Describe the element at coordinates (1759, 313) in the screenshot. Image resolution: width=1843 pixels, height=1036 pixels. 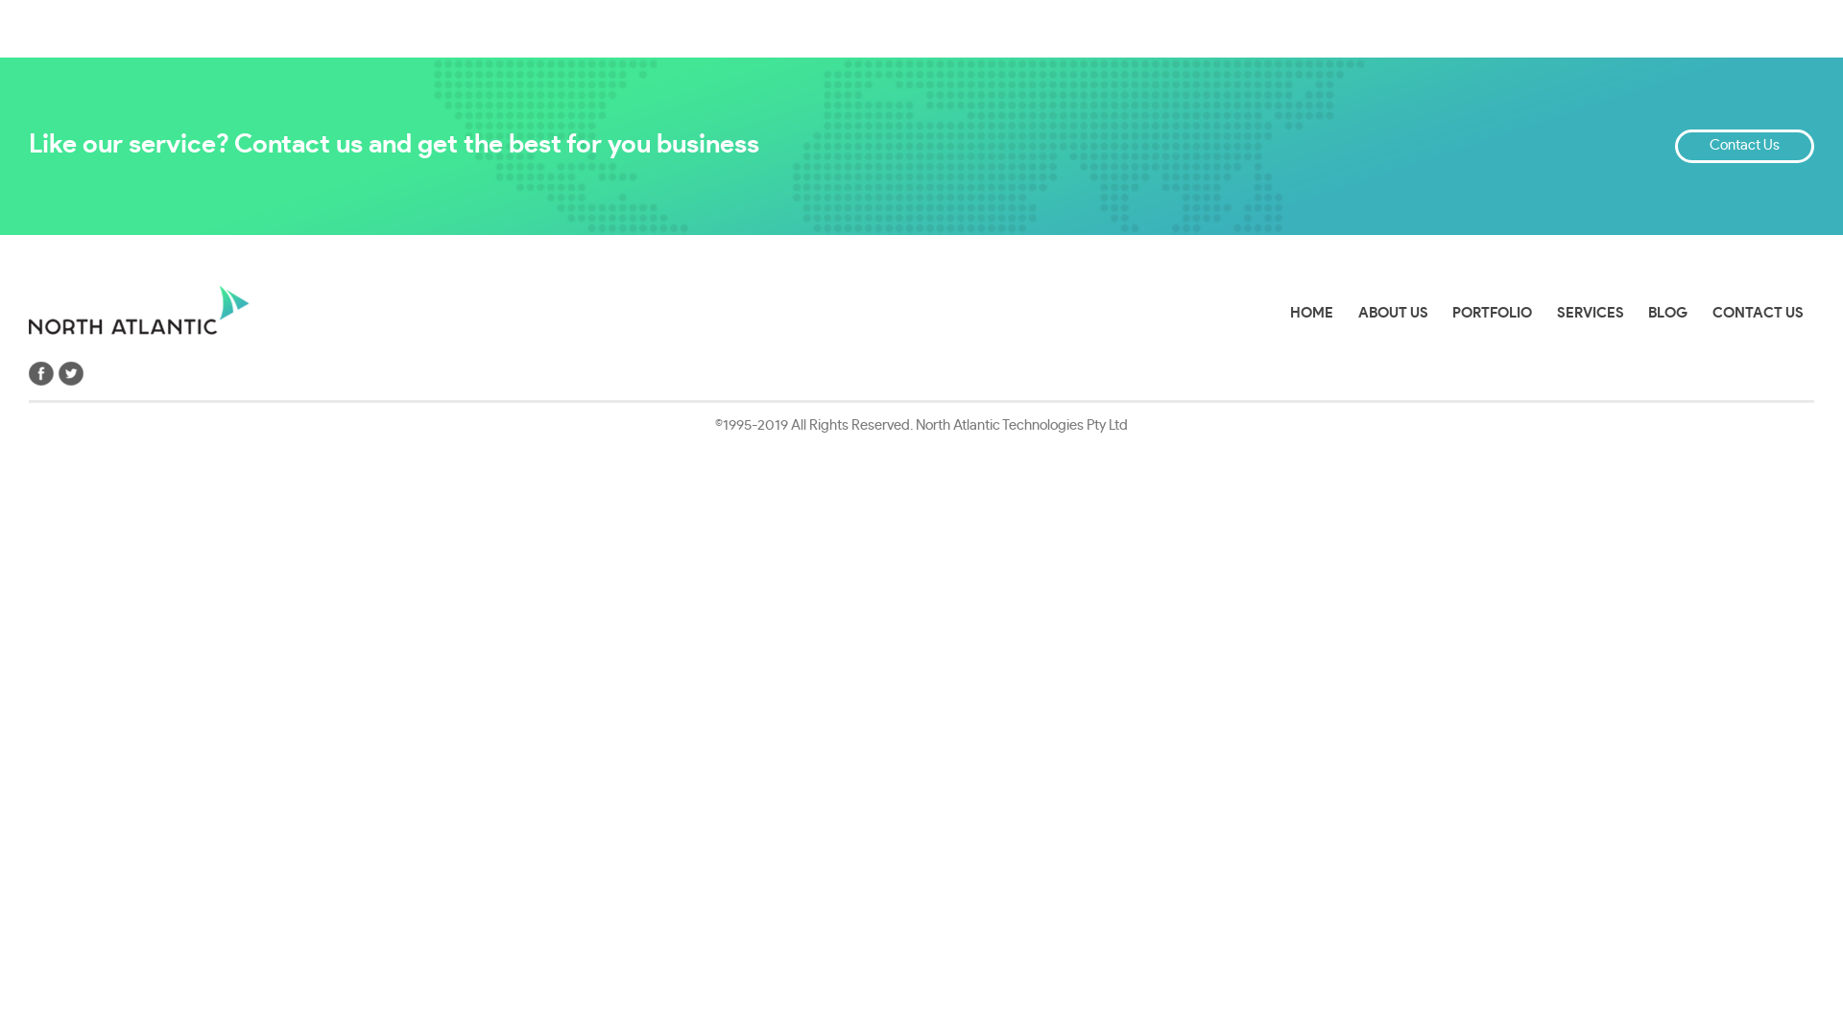
I see `CONTACT US` at that location.